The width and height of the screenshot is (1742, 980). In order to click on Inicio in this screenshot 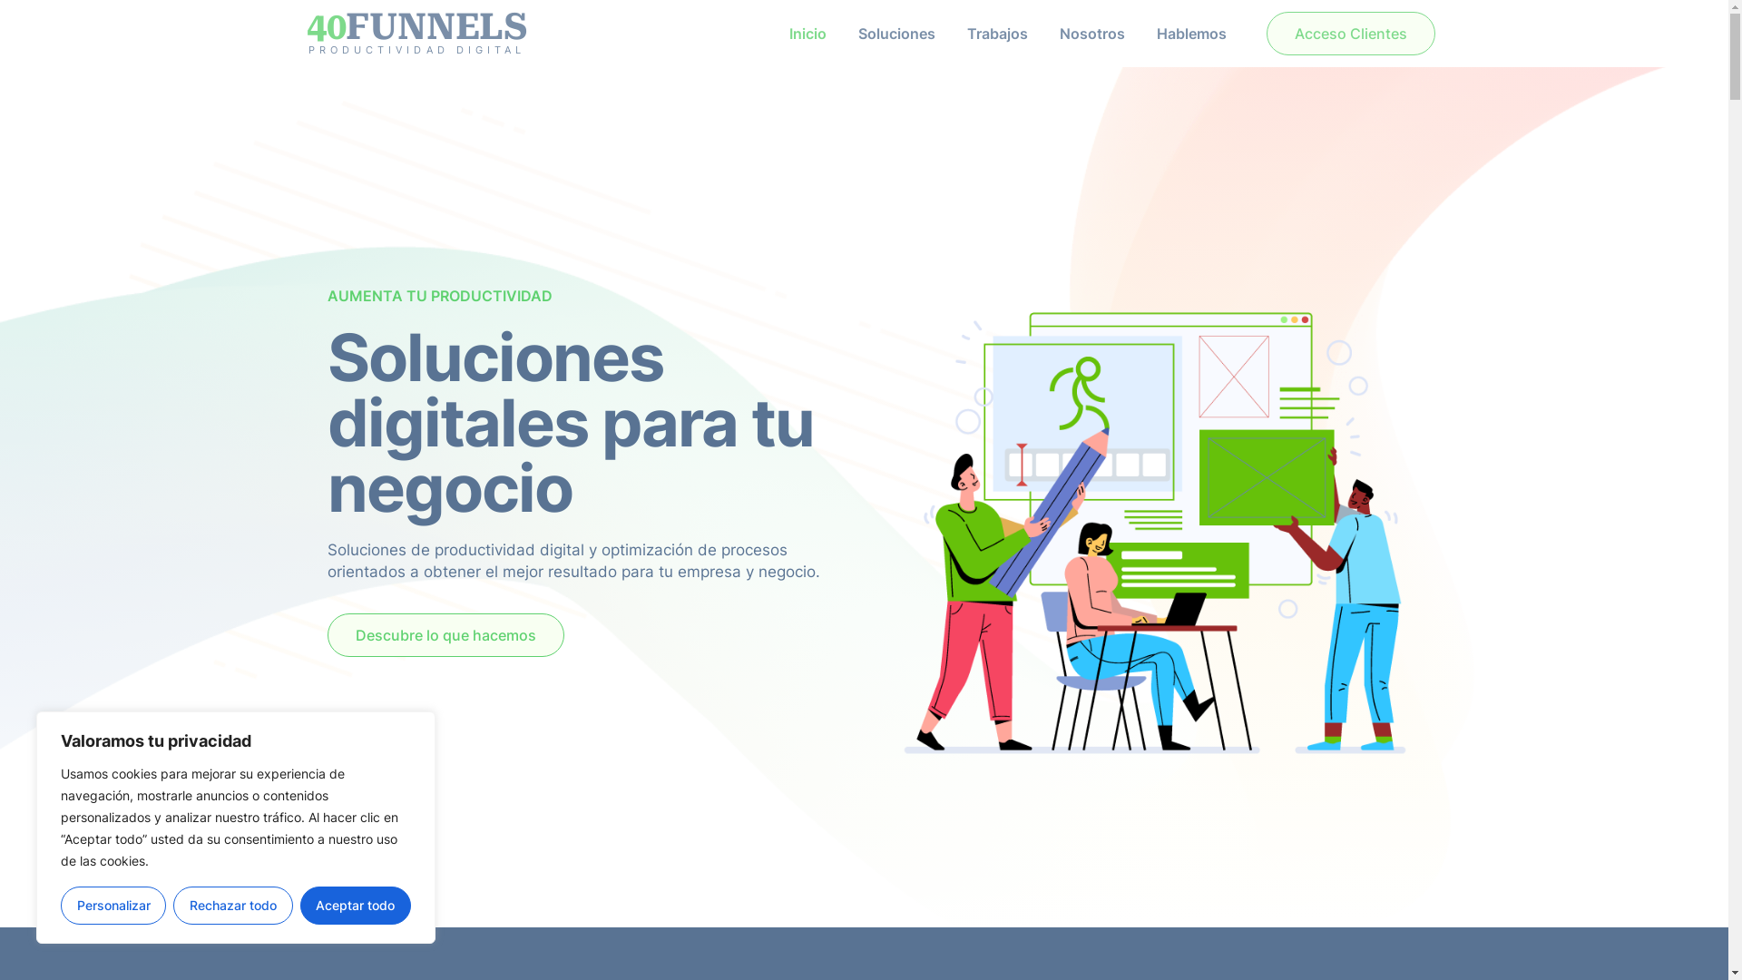, I will do `click(807, 34)`.